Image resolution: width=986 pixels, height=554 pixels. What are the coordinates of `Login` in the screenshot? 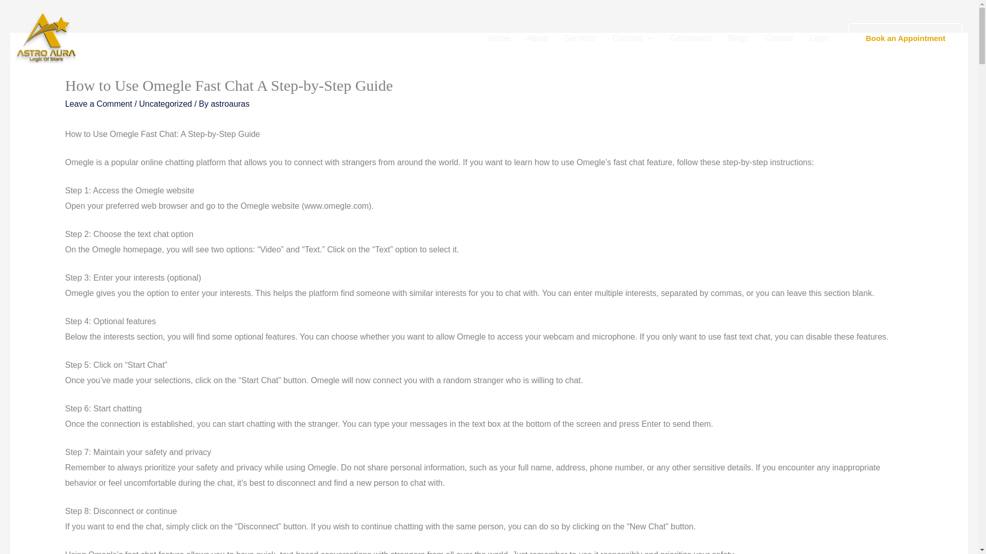 It's located at (820, 38).